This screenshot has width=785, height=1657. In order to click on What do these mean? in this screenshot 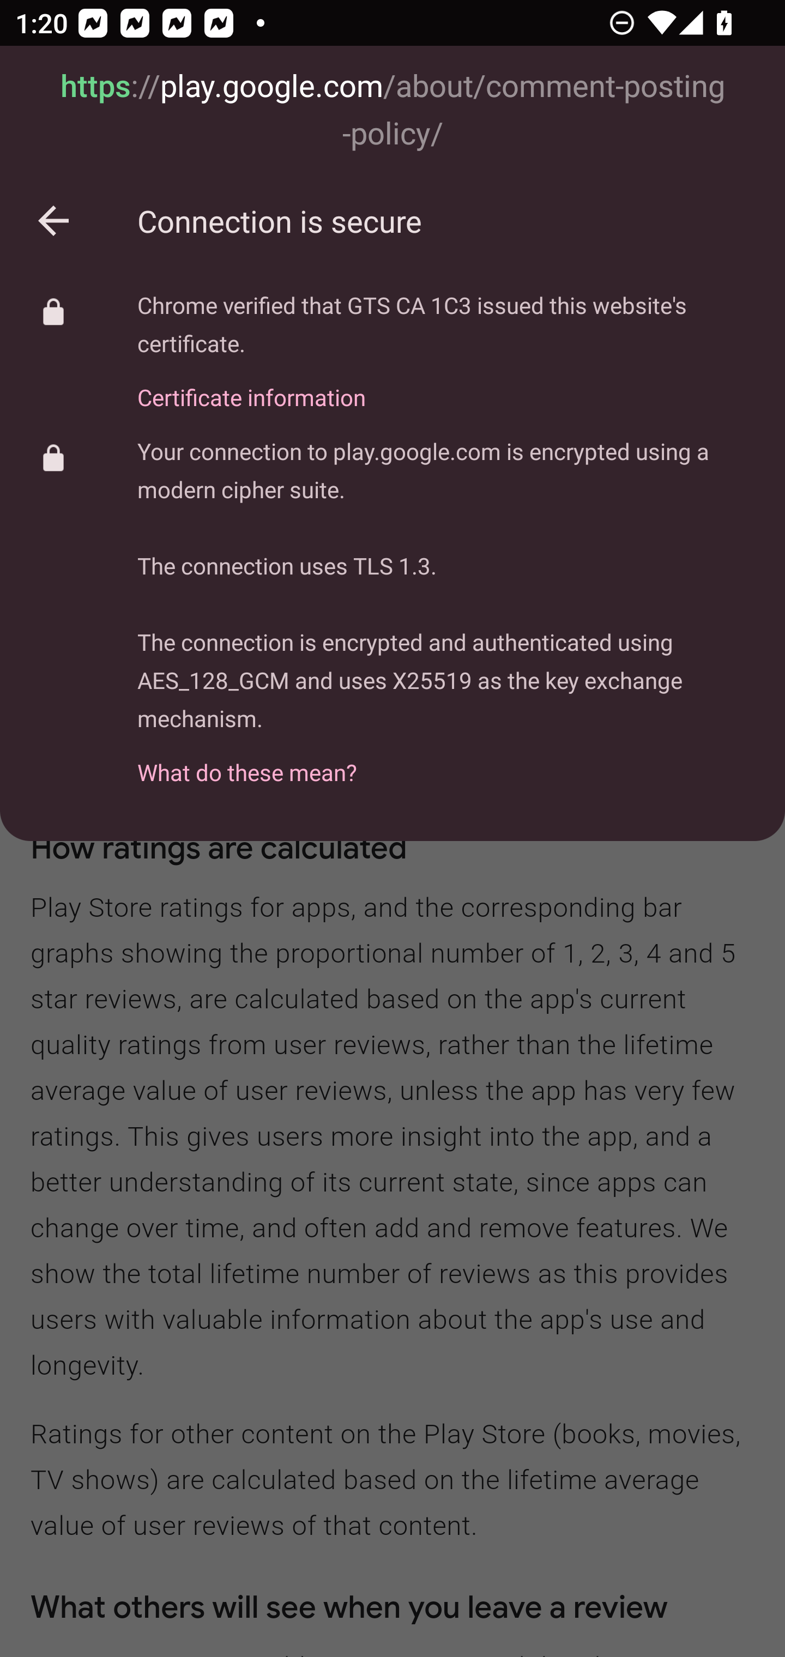, I will do `click(445, 760)`.